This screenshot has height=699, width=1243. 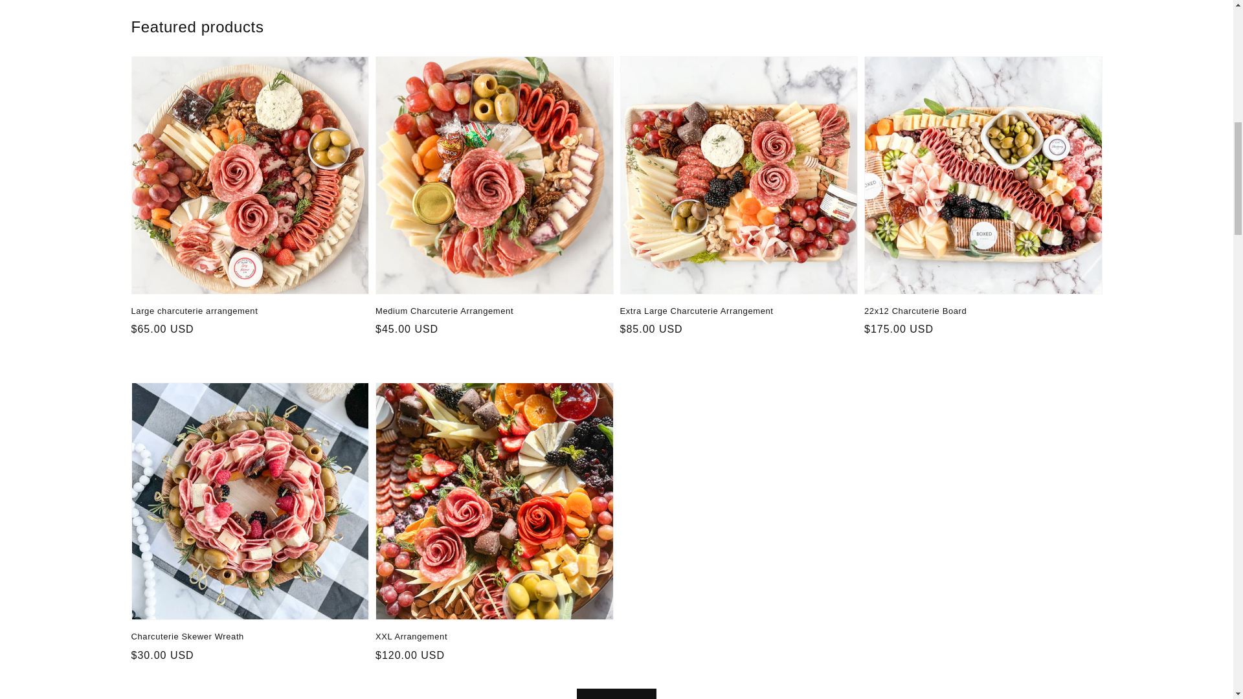 I want to click on Large charcuterie arrangement, so click(x=246, y=311).